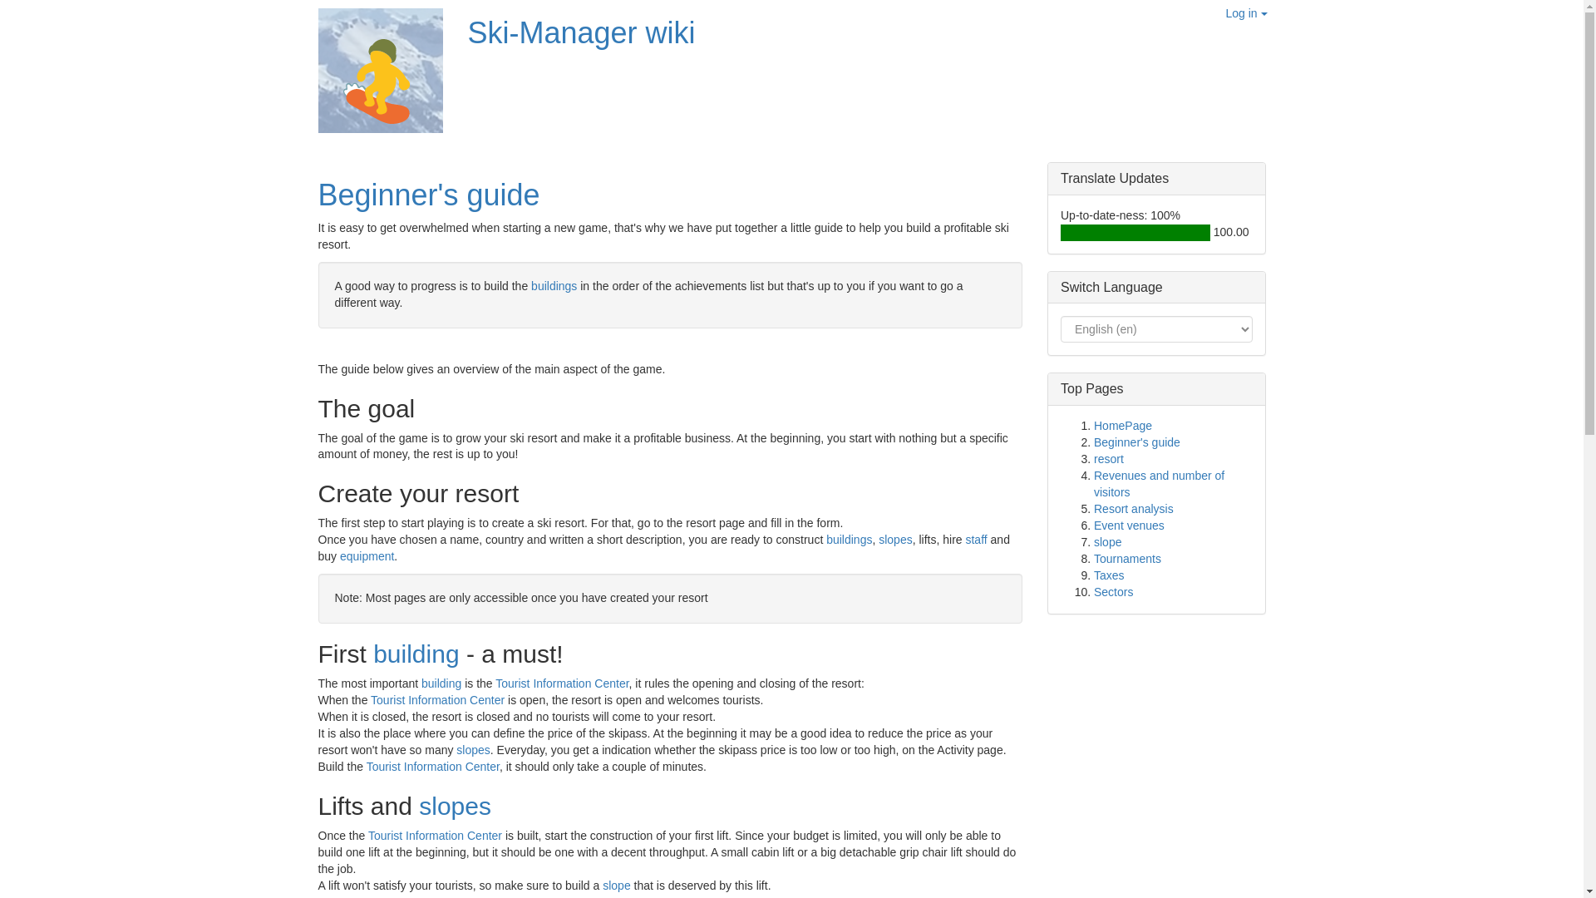 The image size is (1596, 898). Describe the element at coordinates (554, 286) in the screenshot. I see `buildings` at that location.